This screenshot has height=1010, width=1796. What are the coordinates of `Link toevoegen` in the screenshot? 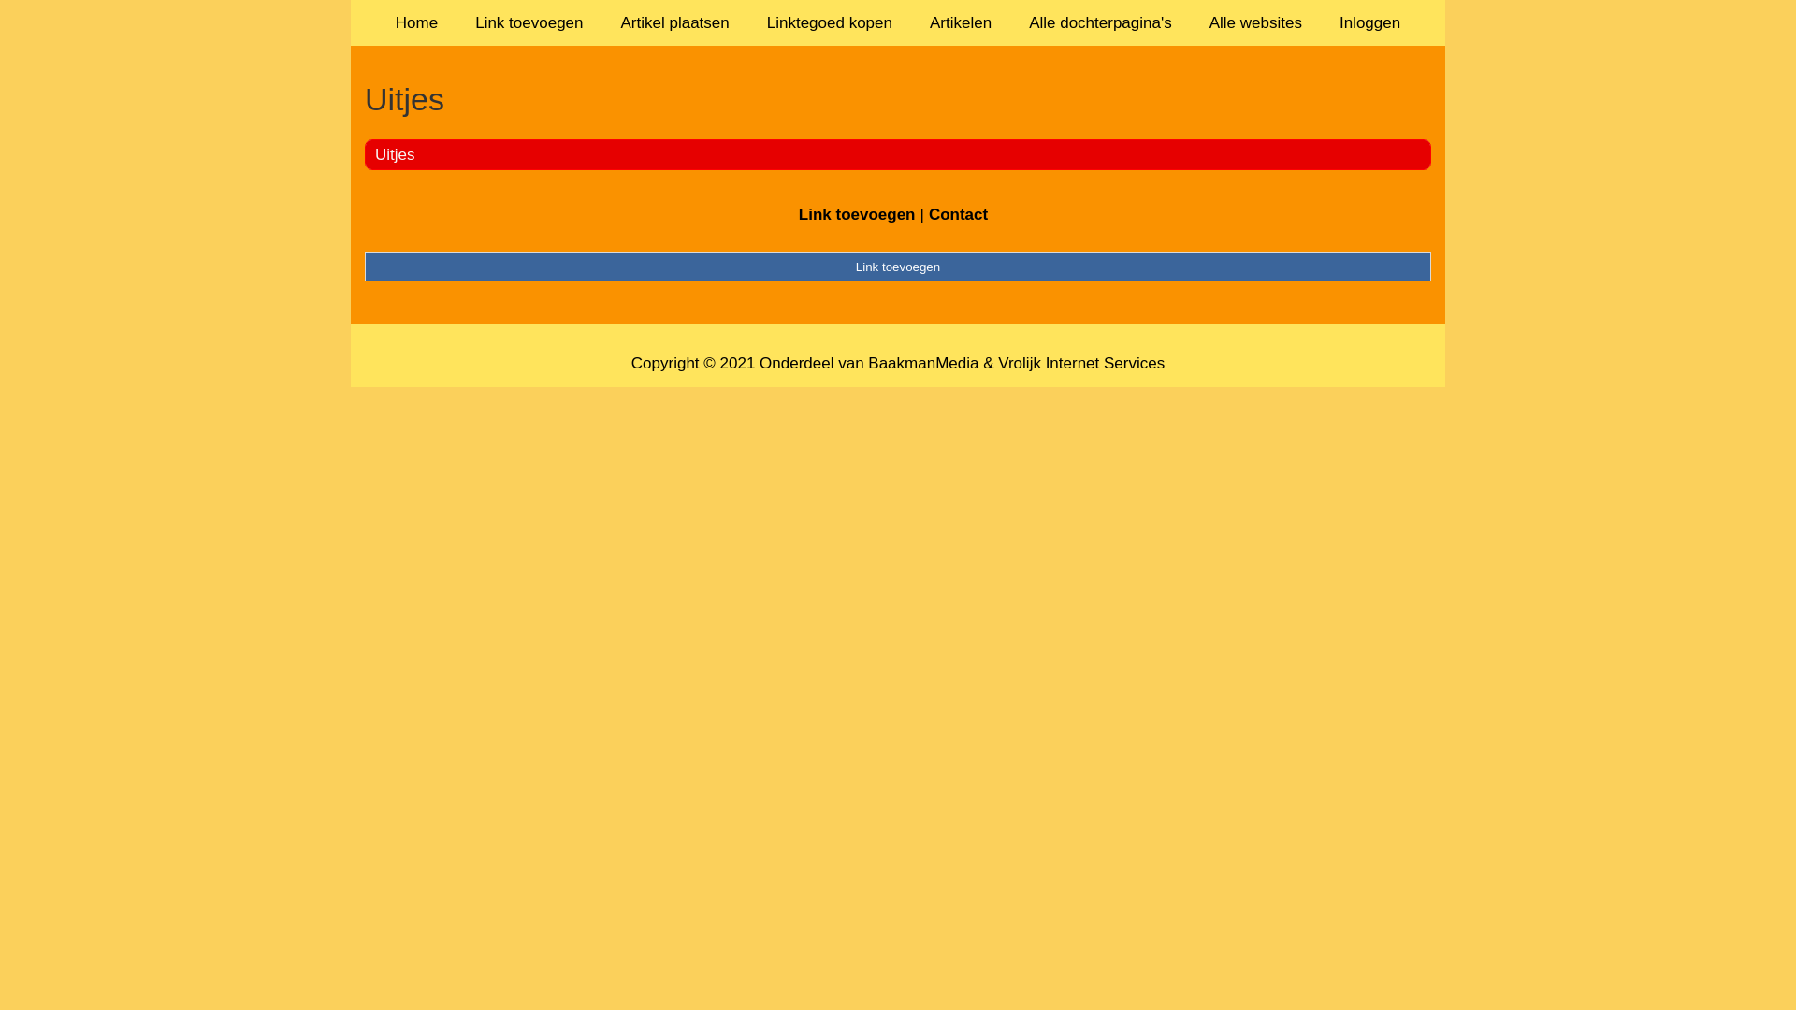 It's located at (857, 215).